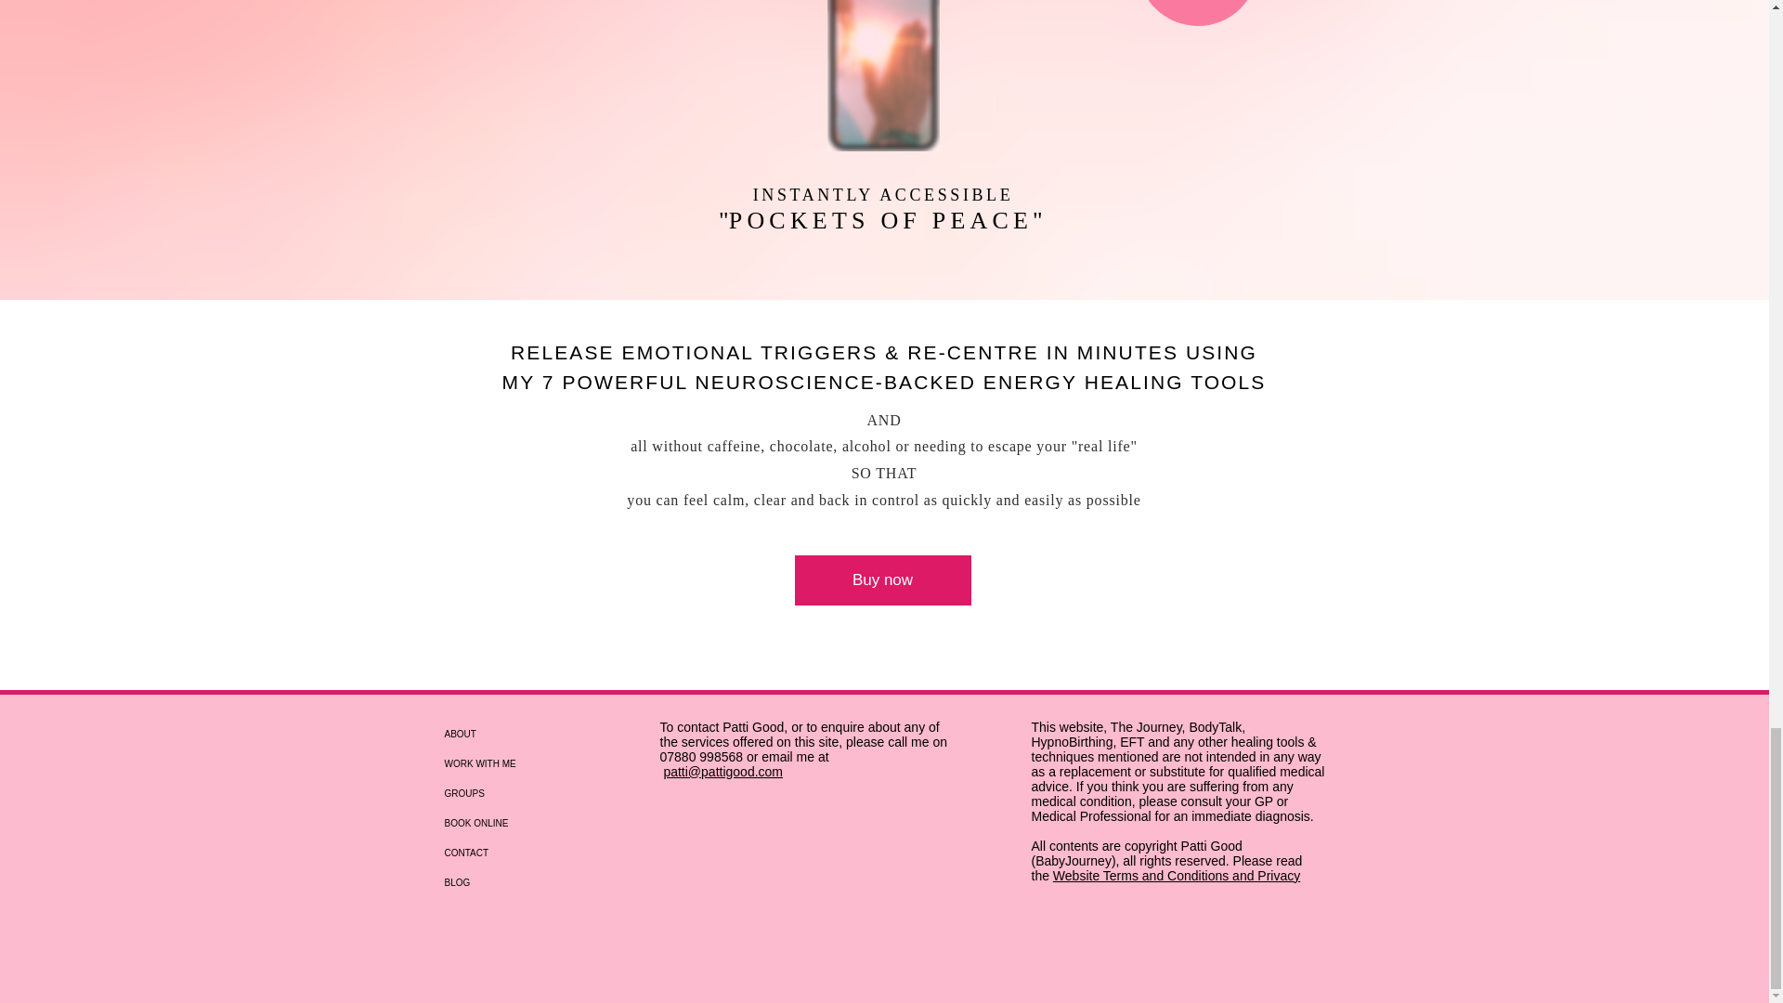  I want to click on WORK WITH ME, so click(565, 763).